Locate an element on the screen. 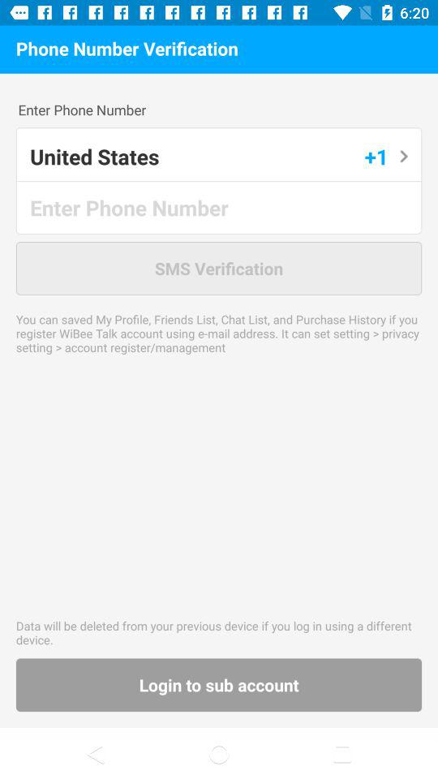 The width and height of the screenshot is (438, 779). turn on the sms verification app is located at coordinates (219, 268).